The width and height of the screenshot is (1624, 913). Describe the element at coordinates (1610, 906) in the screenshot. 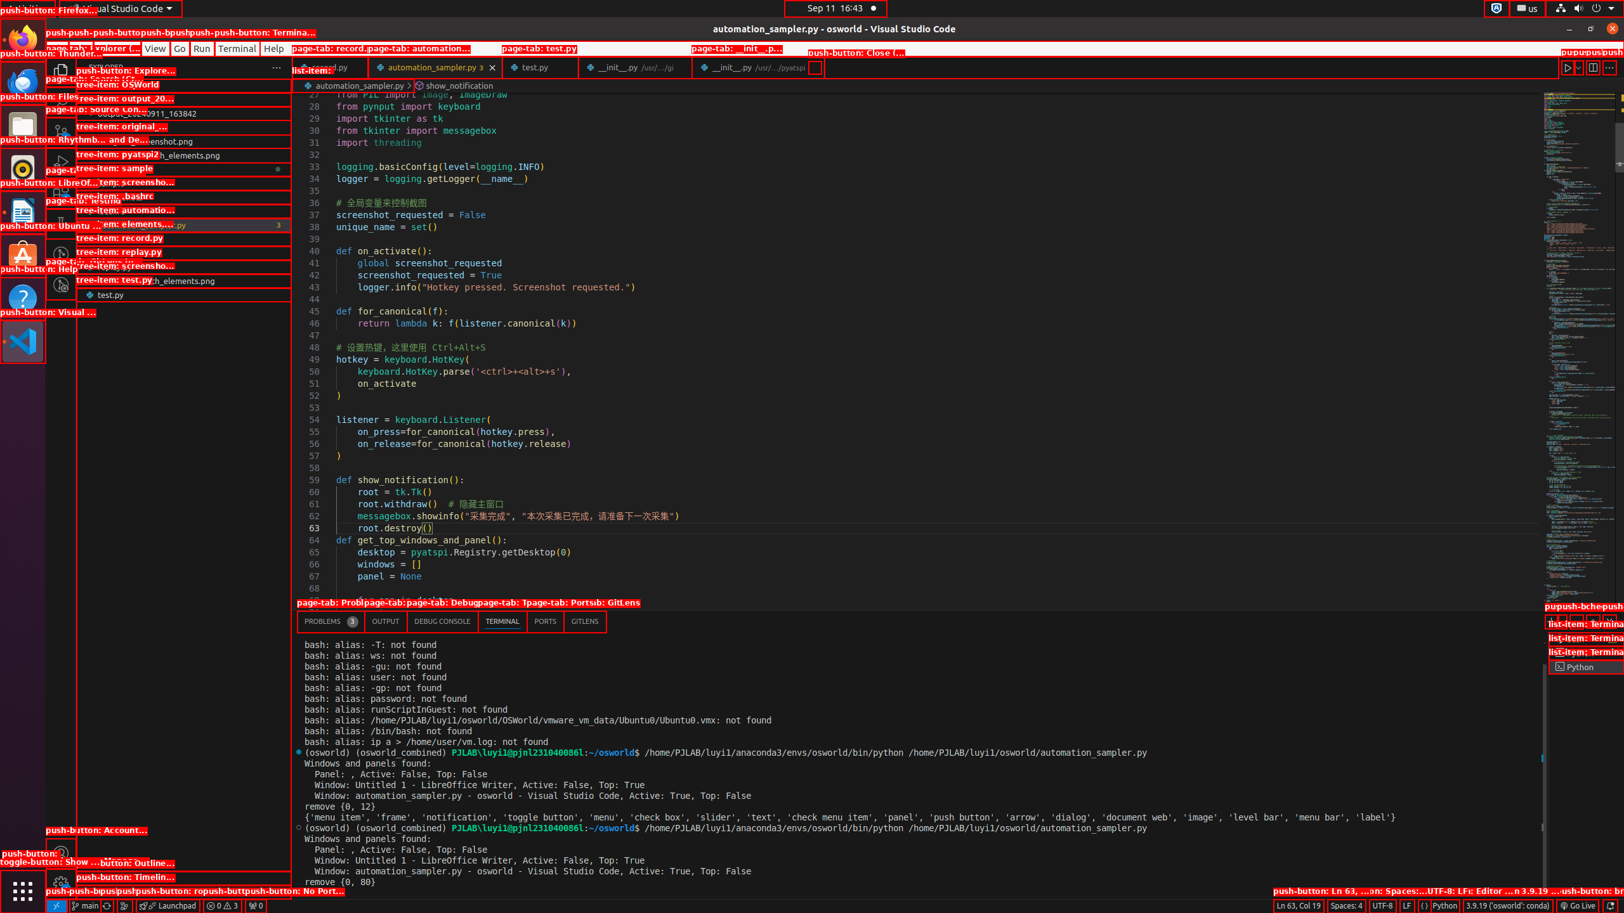

I see `Notifications` at that location.